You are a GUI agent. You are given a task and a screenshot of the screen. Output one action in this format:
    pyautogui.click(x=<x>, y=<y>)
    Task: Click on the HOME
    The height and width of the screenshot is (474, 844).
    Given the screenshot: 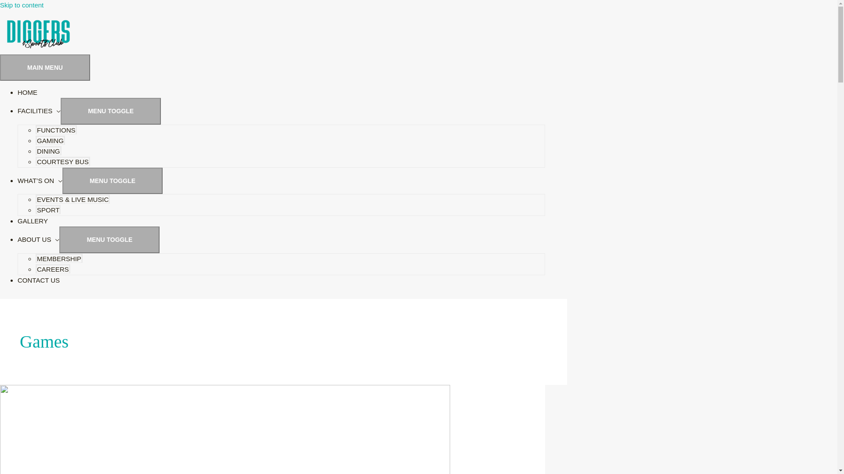 What is the action you would take?
    pyautogui.click(x=27, y=92)
    